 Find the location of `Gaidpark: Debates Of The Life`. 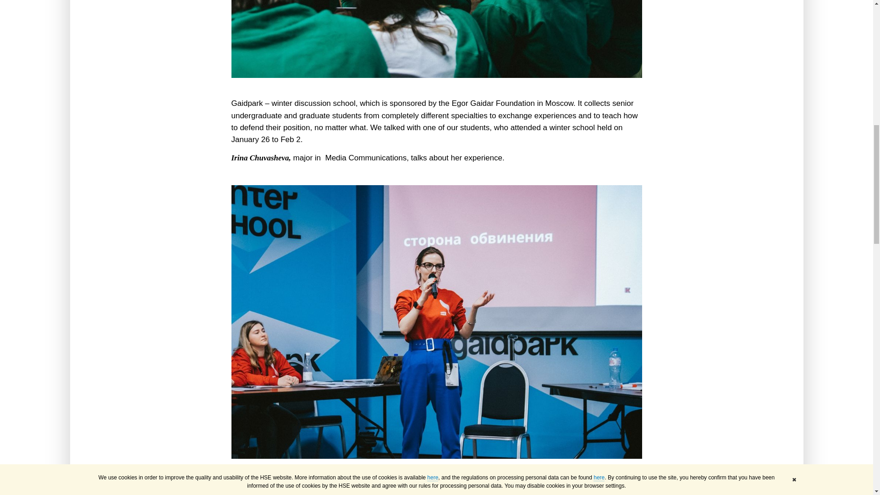

Gaidpark: Debates Of The Life is located at coordinates (436, 38).